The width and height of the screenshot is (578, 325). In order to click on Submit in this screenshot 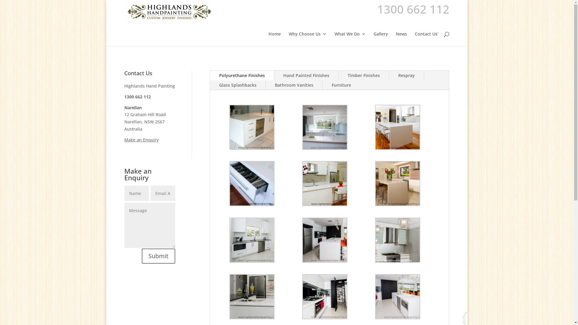, I will do `click(158, 256)`.